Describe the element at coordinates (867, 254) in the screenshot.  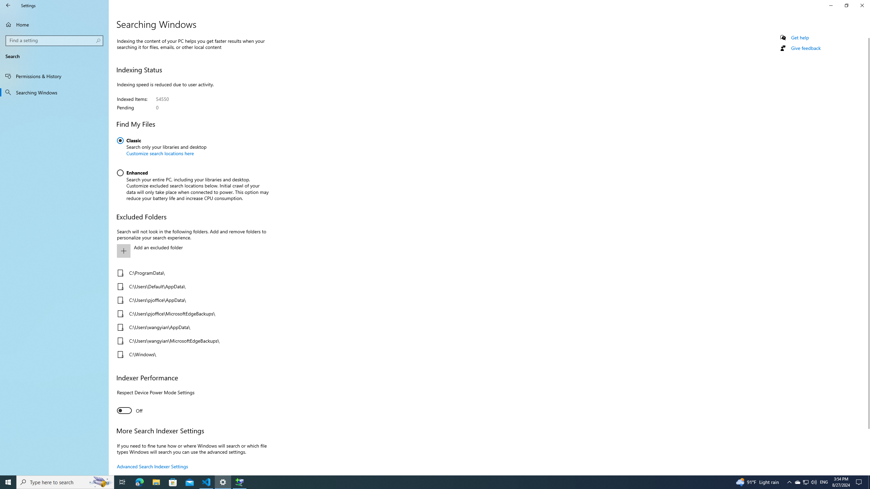
I see `Vertical` at that location.